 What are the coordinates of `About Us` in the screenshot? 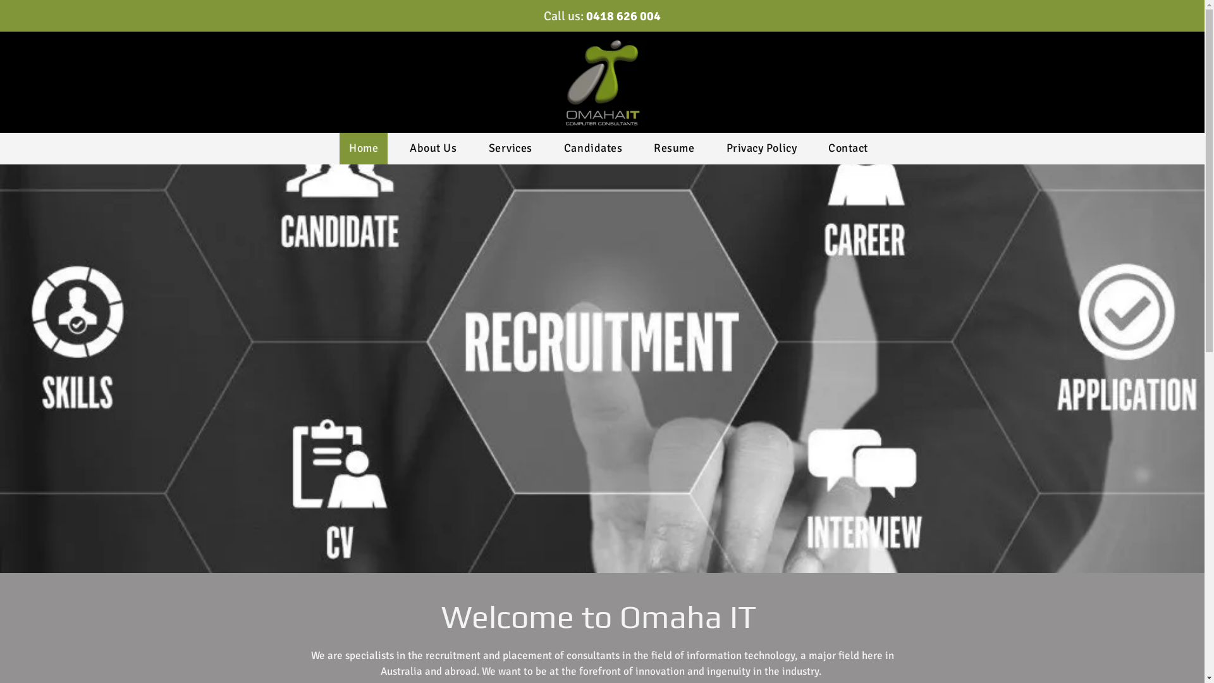 It's located at (433, 149).